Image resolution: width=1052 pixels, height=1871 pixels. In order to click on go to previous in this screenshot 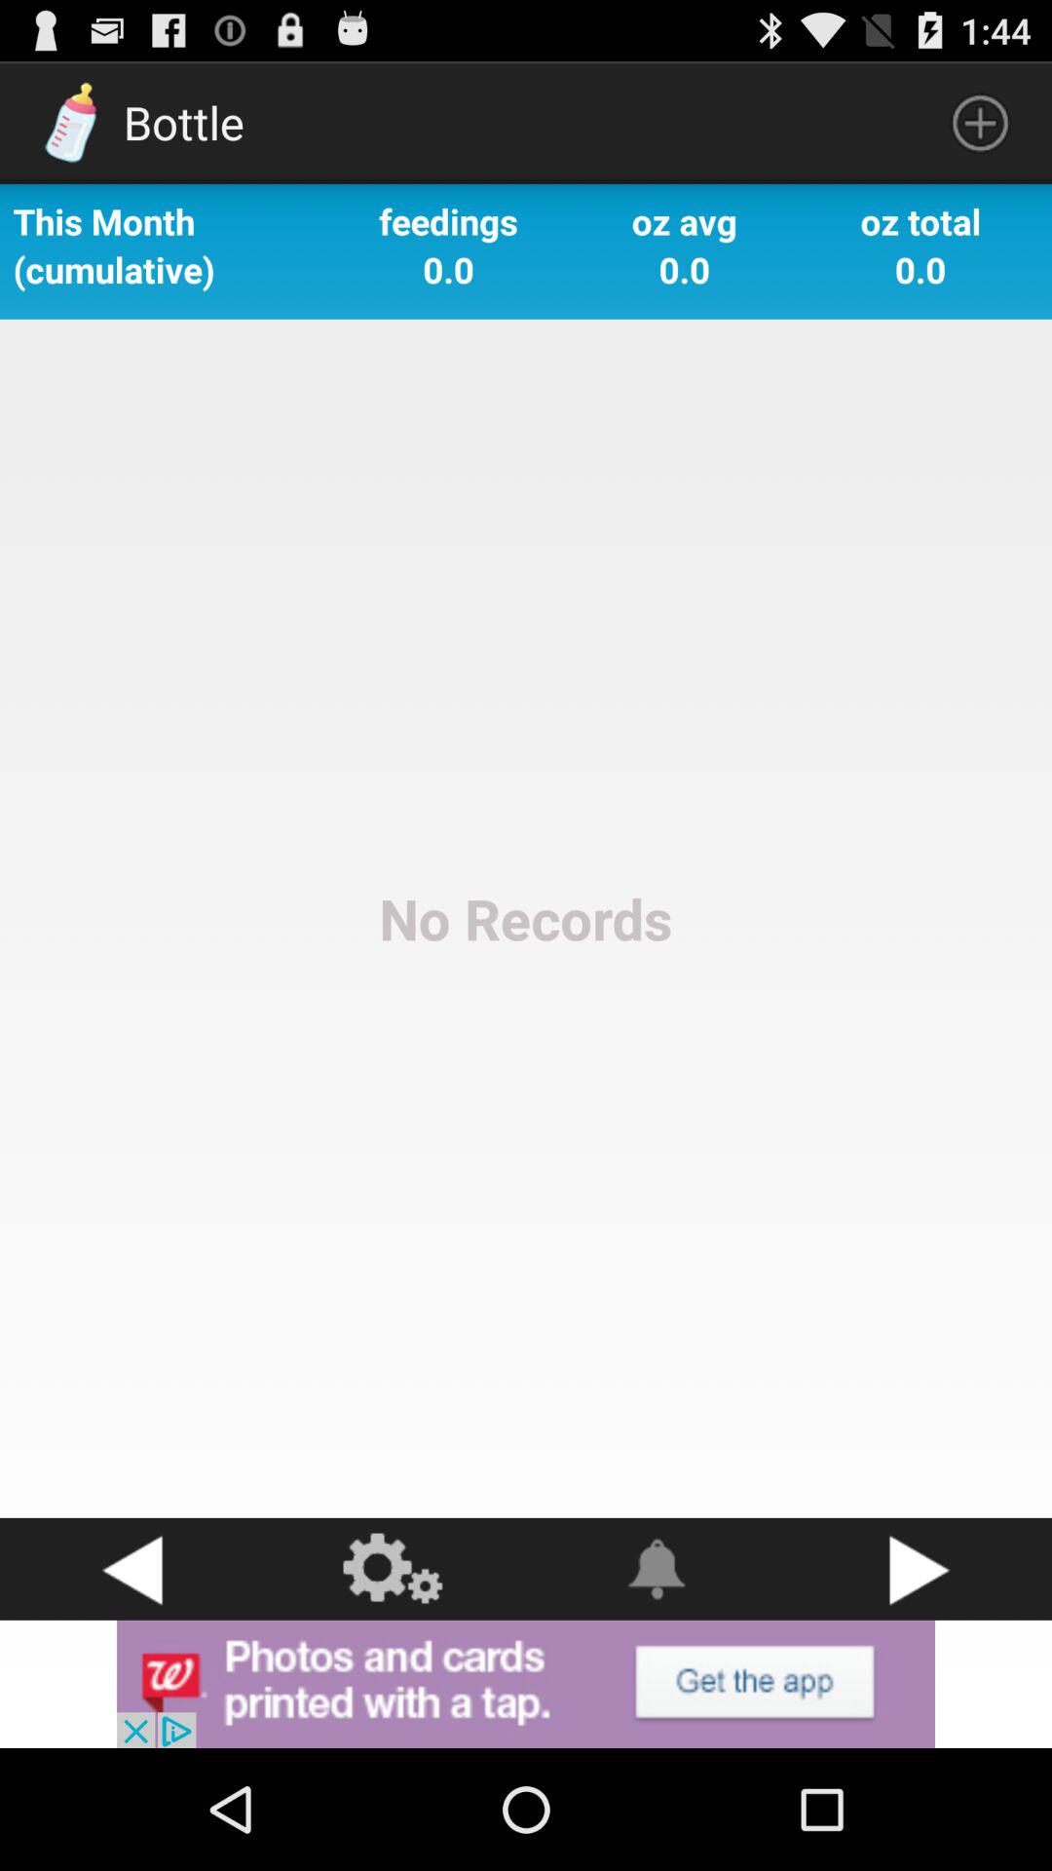, I will do `click(131, 1569)`.